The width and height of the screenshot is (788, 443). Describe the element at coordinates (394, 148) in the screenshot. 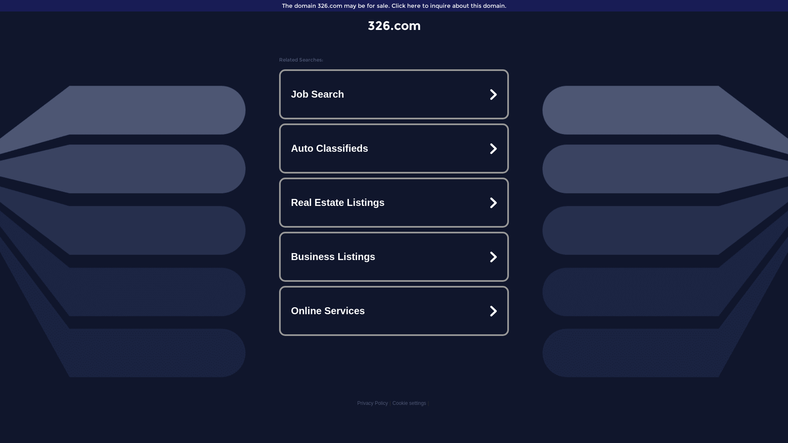

I see `Auto Classifieds` at that location.